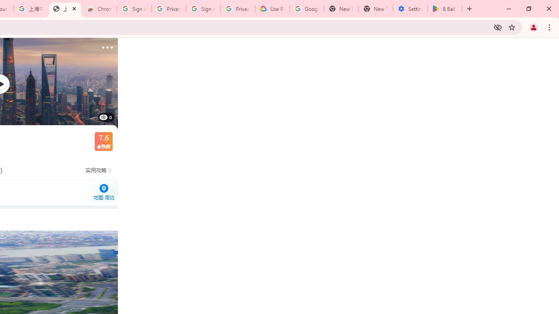  Describe the element at coordinates (445, 9) in the screenshot. I see `8 Ball Pool - Apps on Google Play` at that location.